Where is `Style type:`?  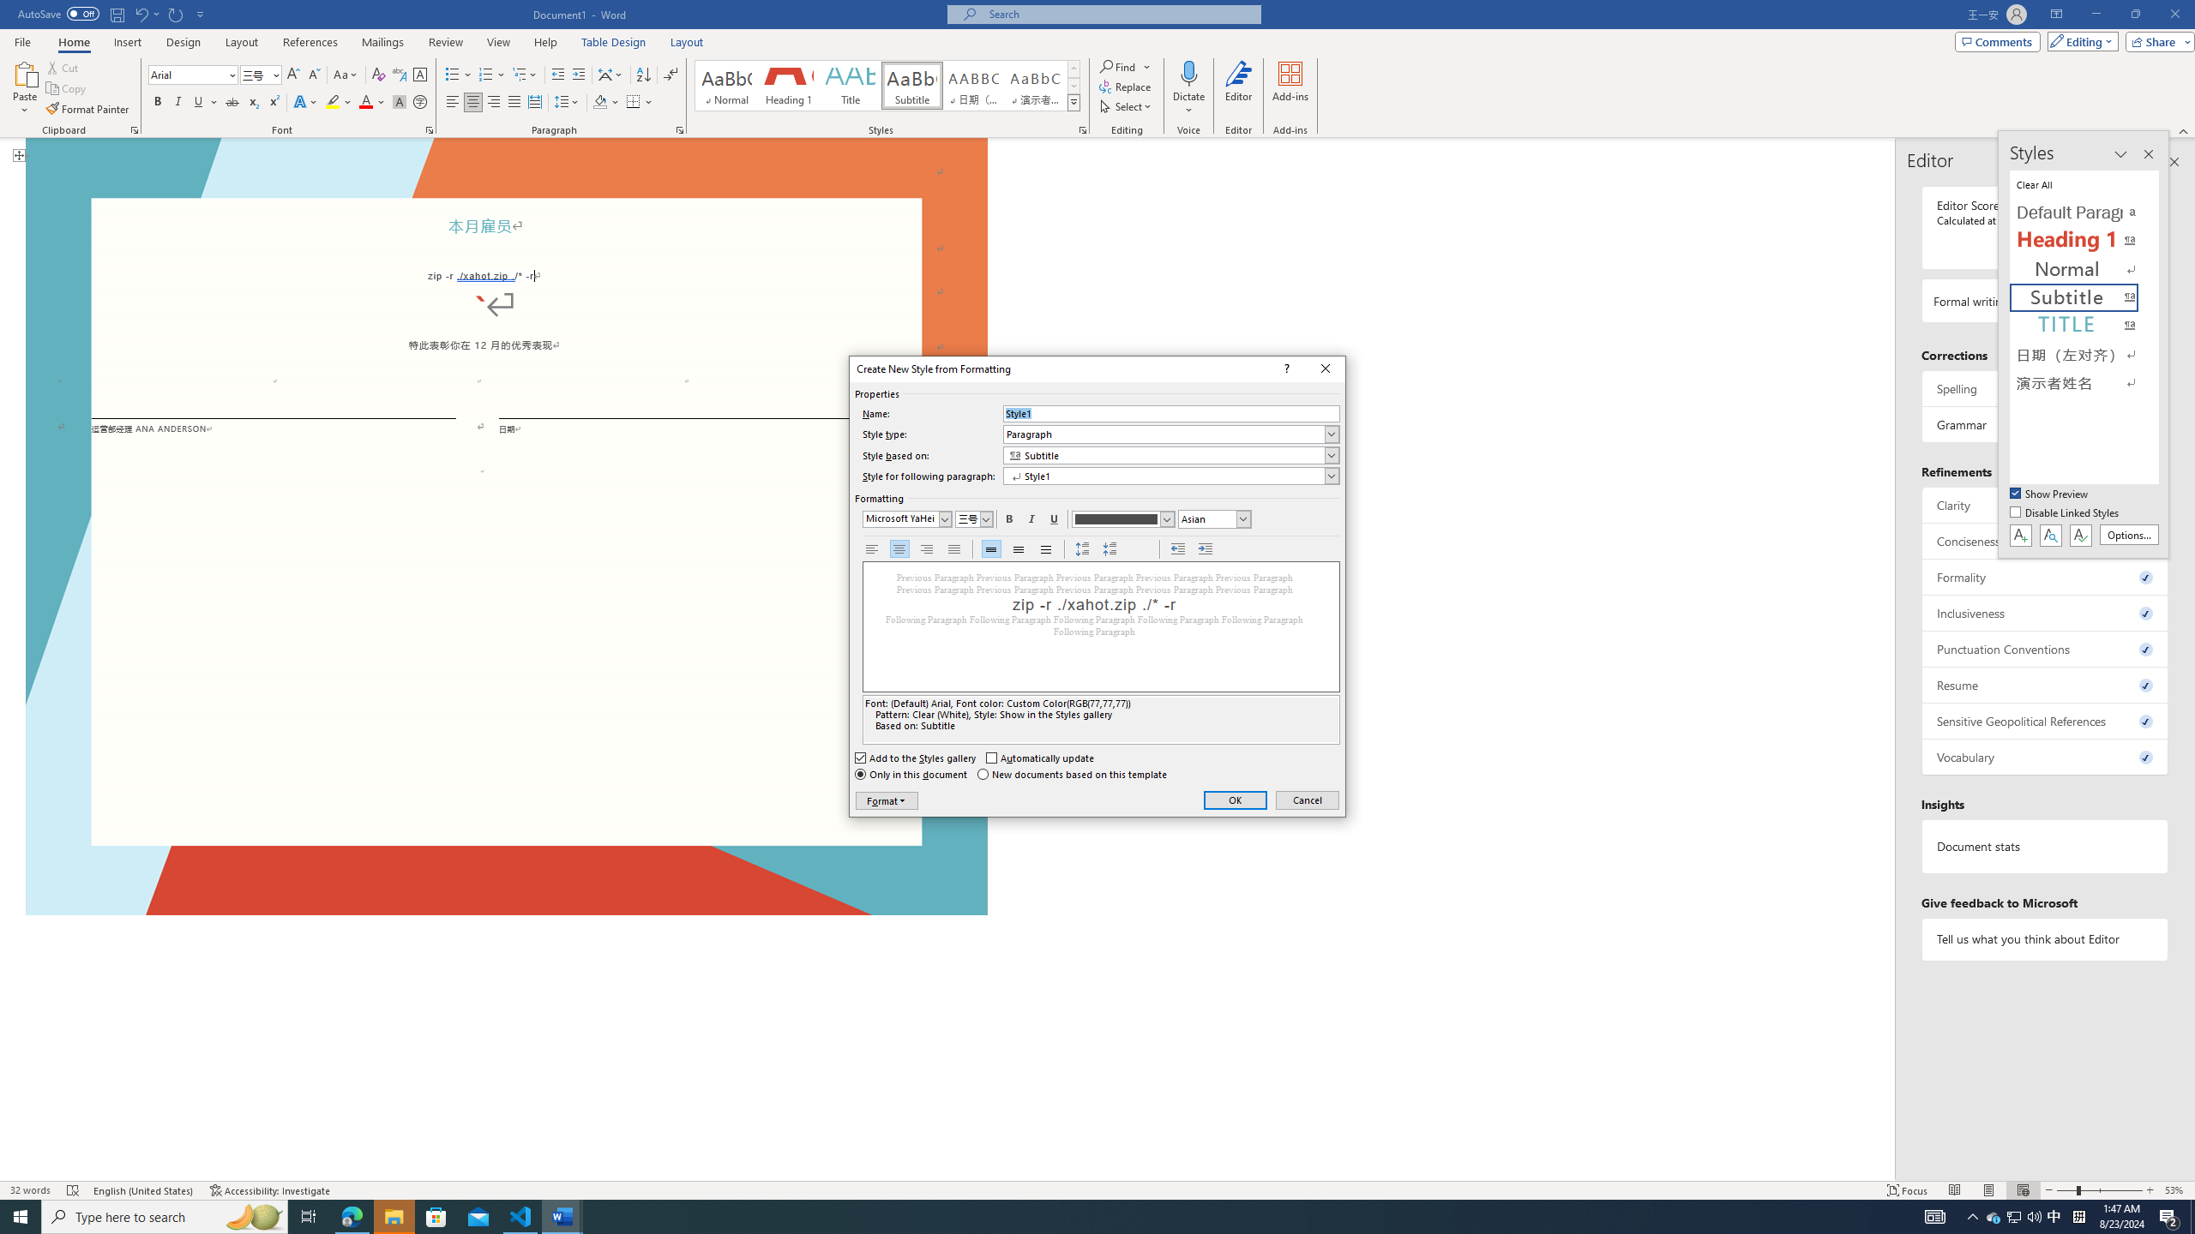 Style type: is located at coordinates (1171, 434).